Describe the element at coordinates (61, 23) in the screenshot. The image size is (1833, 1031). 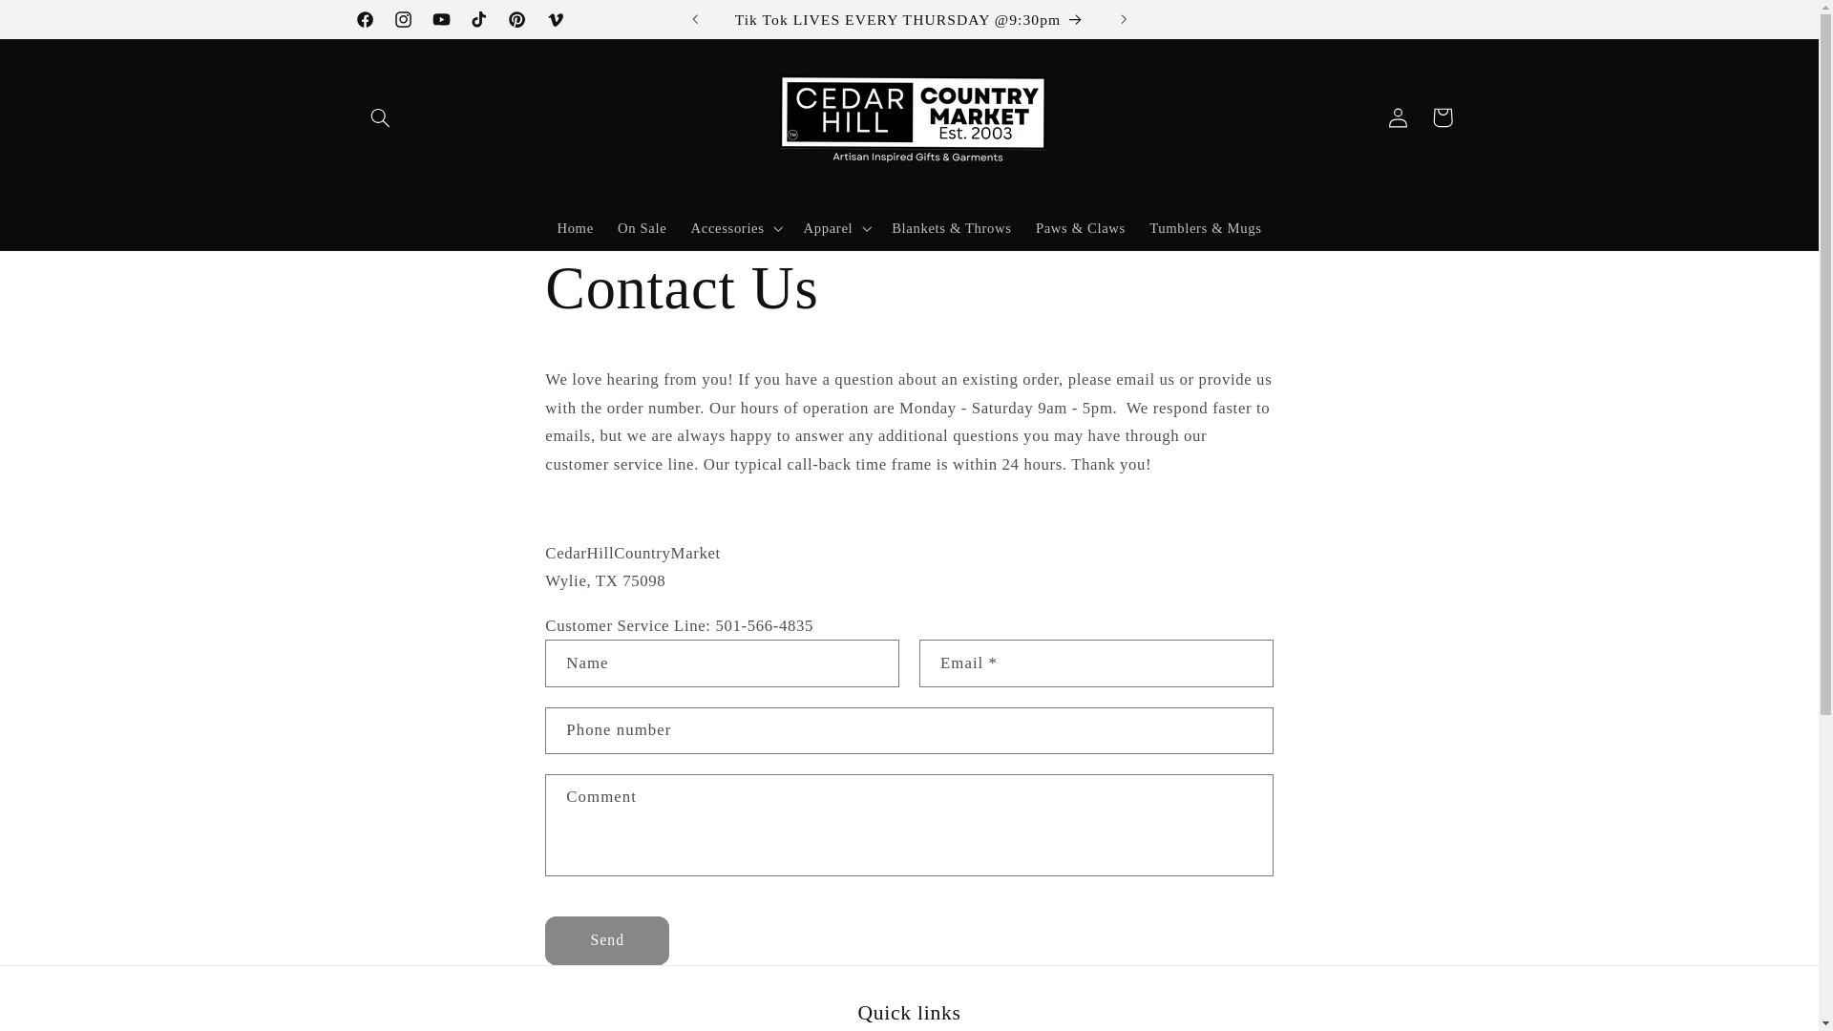
I see `Skip to content` at that location.